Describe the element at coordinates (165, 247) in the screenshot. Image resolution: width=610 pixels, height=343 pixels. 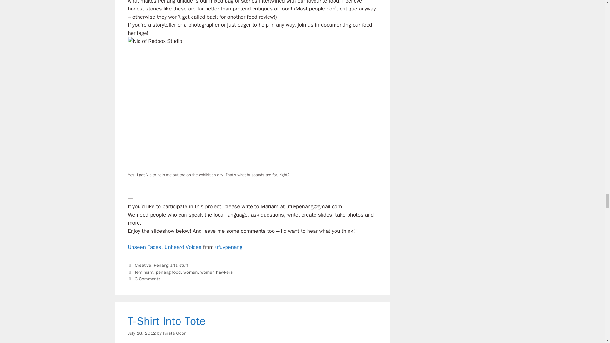
I see `Unseen Faces, Unheard Voices` at that location.